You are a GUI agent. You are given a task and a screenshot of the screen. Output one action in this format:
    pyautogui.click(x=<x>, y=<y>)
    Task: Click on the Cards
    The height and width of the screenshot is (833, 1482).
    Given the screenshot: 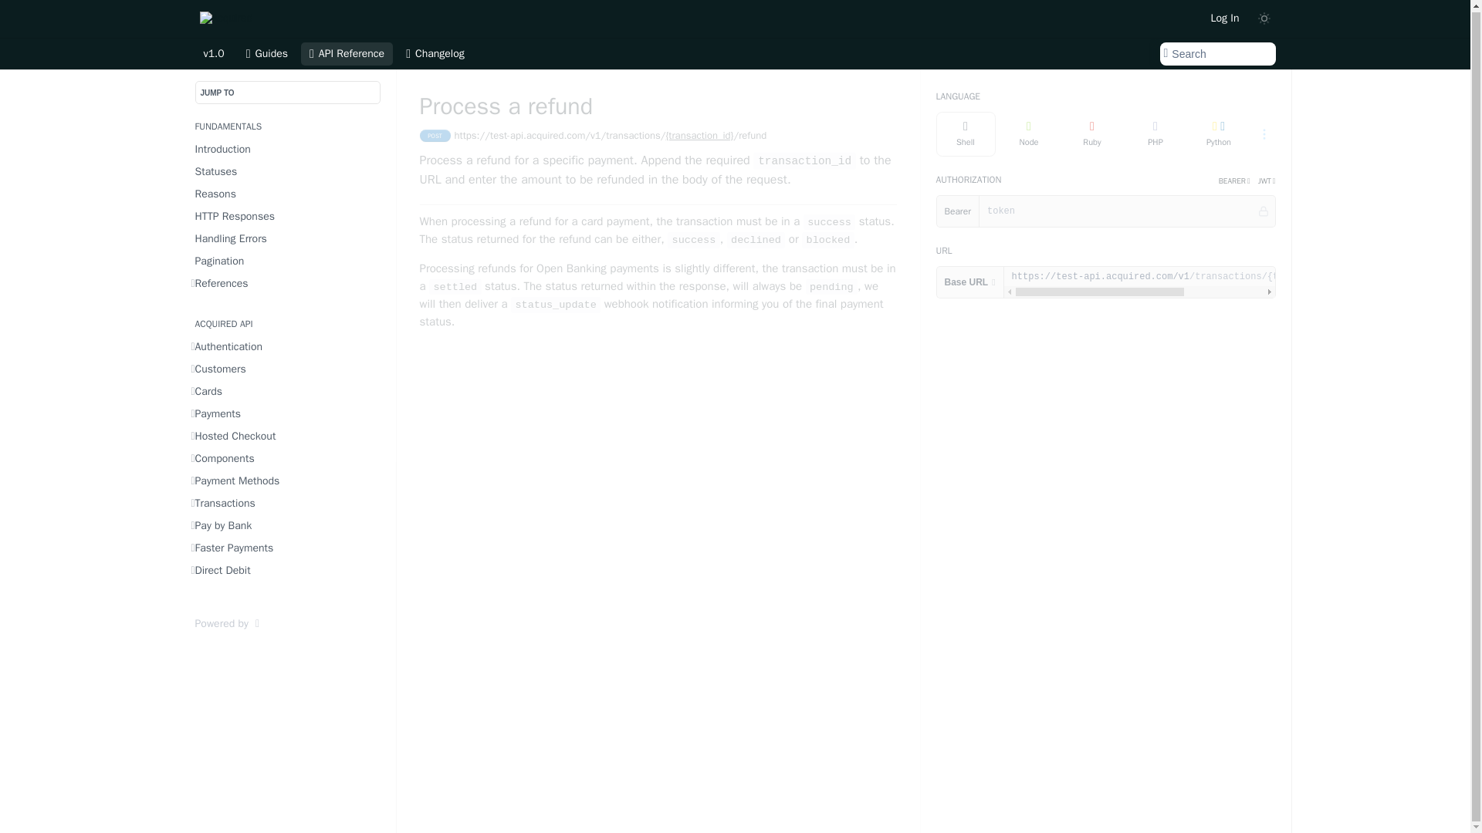 What is the action you would take?
    pyautogui.click(x=288, y=390)
    